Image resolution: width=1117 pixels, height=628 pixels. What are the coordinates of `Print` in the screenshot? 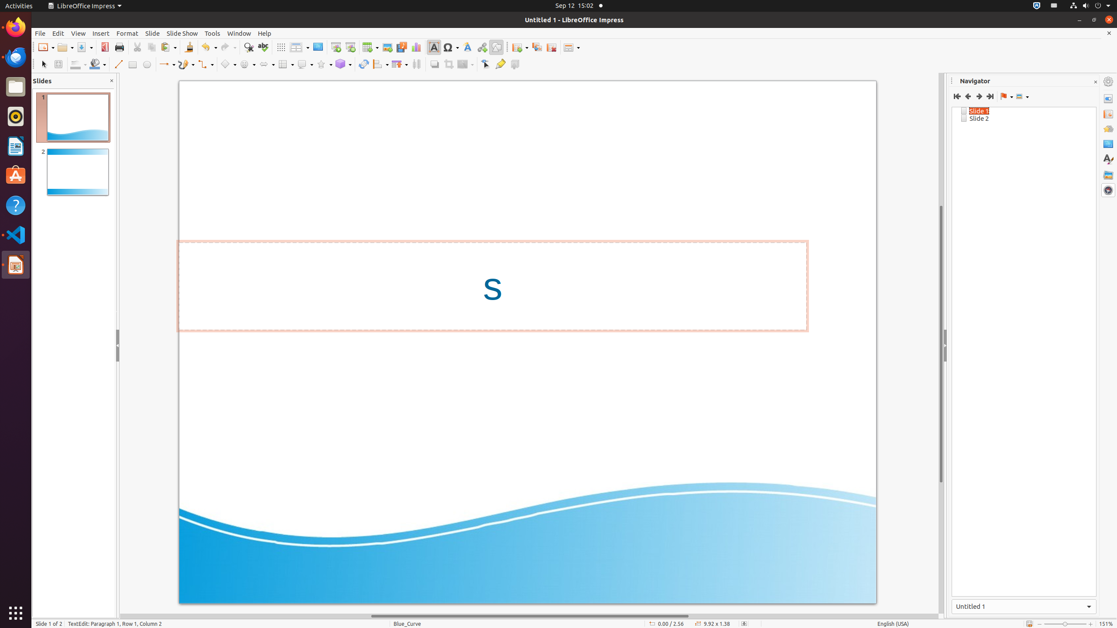 It's located at (120, 47).